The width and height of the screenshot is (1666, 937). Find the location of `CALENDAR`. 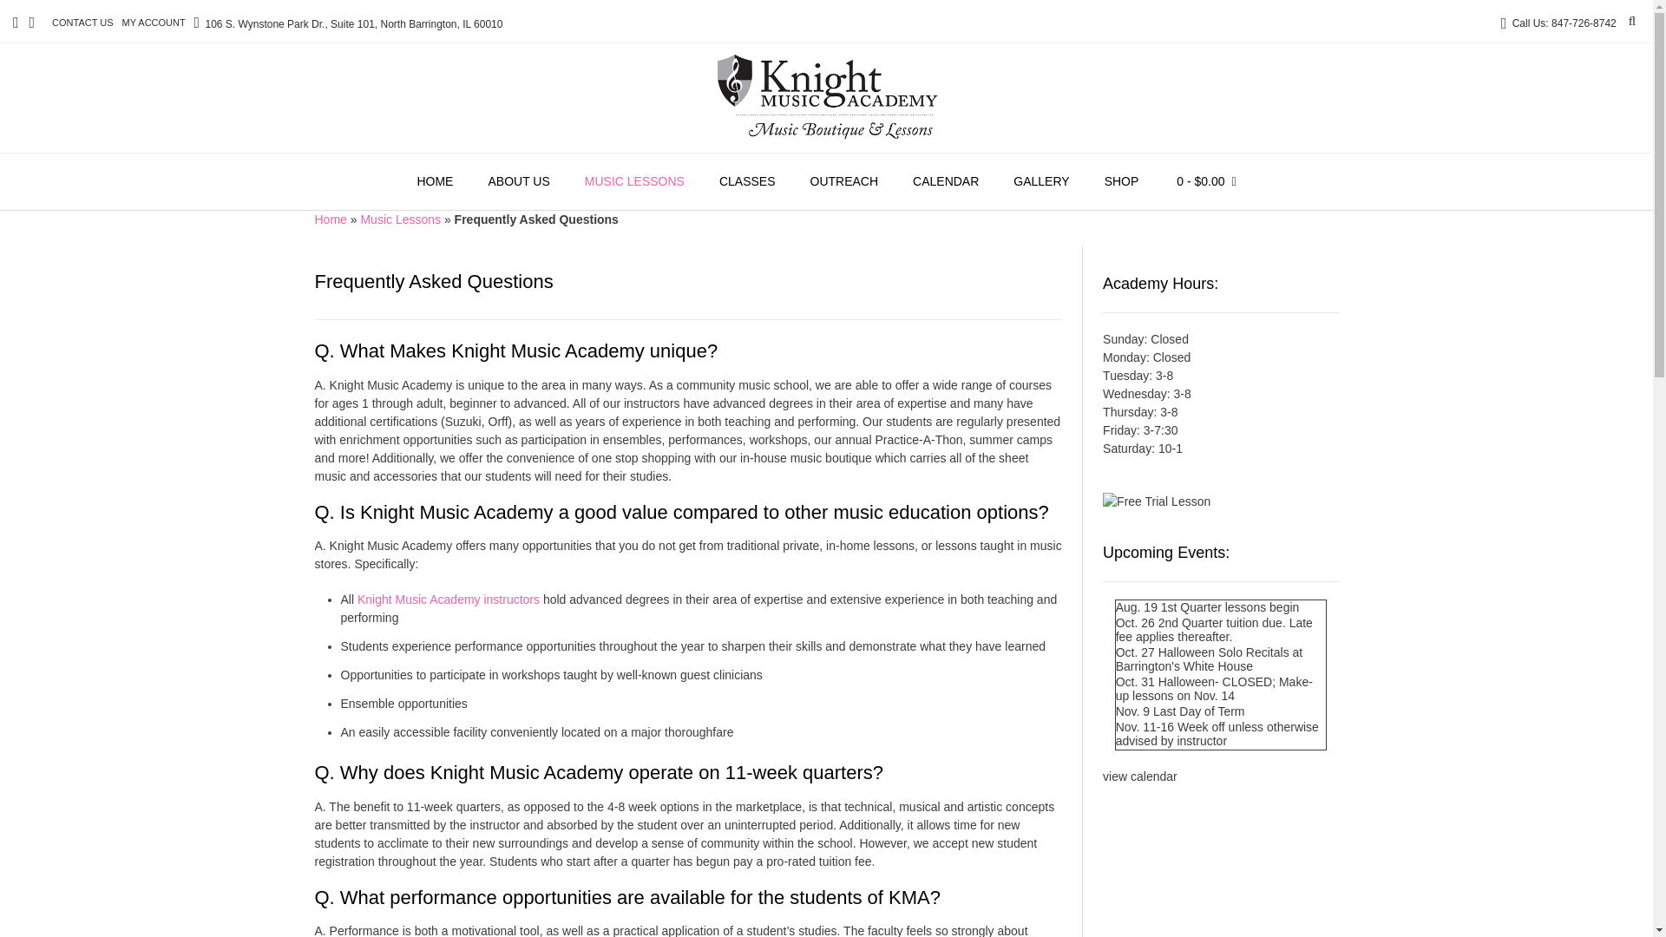

CALENDAR is located at coordinates (946, 182).